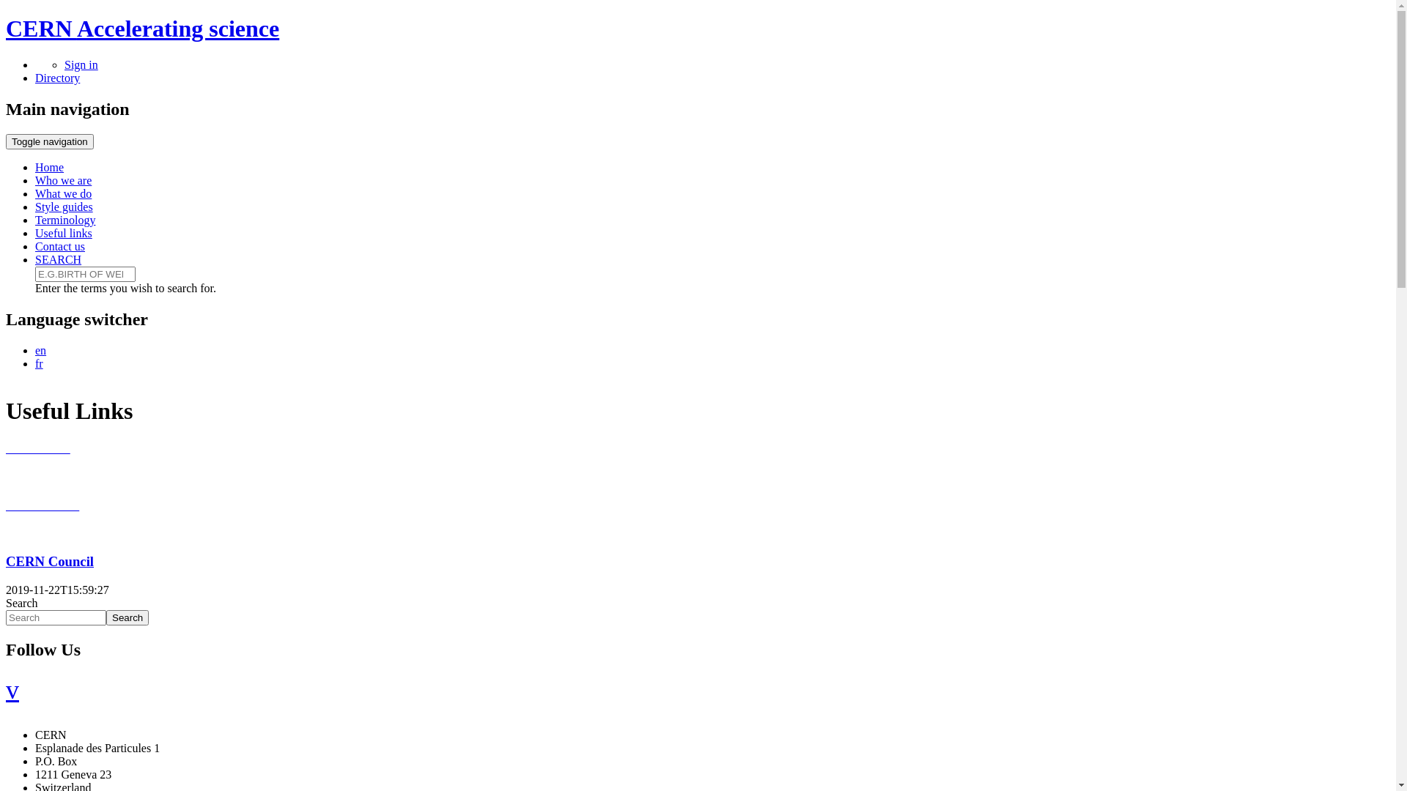 The image size is (1407, 791). I want to click on CERN Accelerating science, so click(142, 29).